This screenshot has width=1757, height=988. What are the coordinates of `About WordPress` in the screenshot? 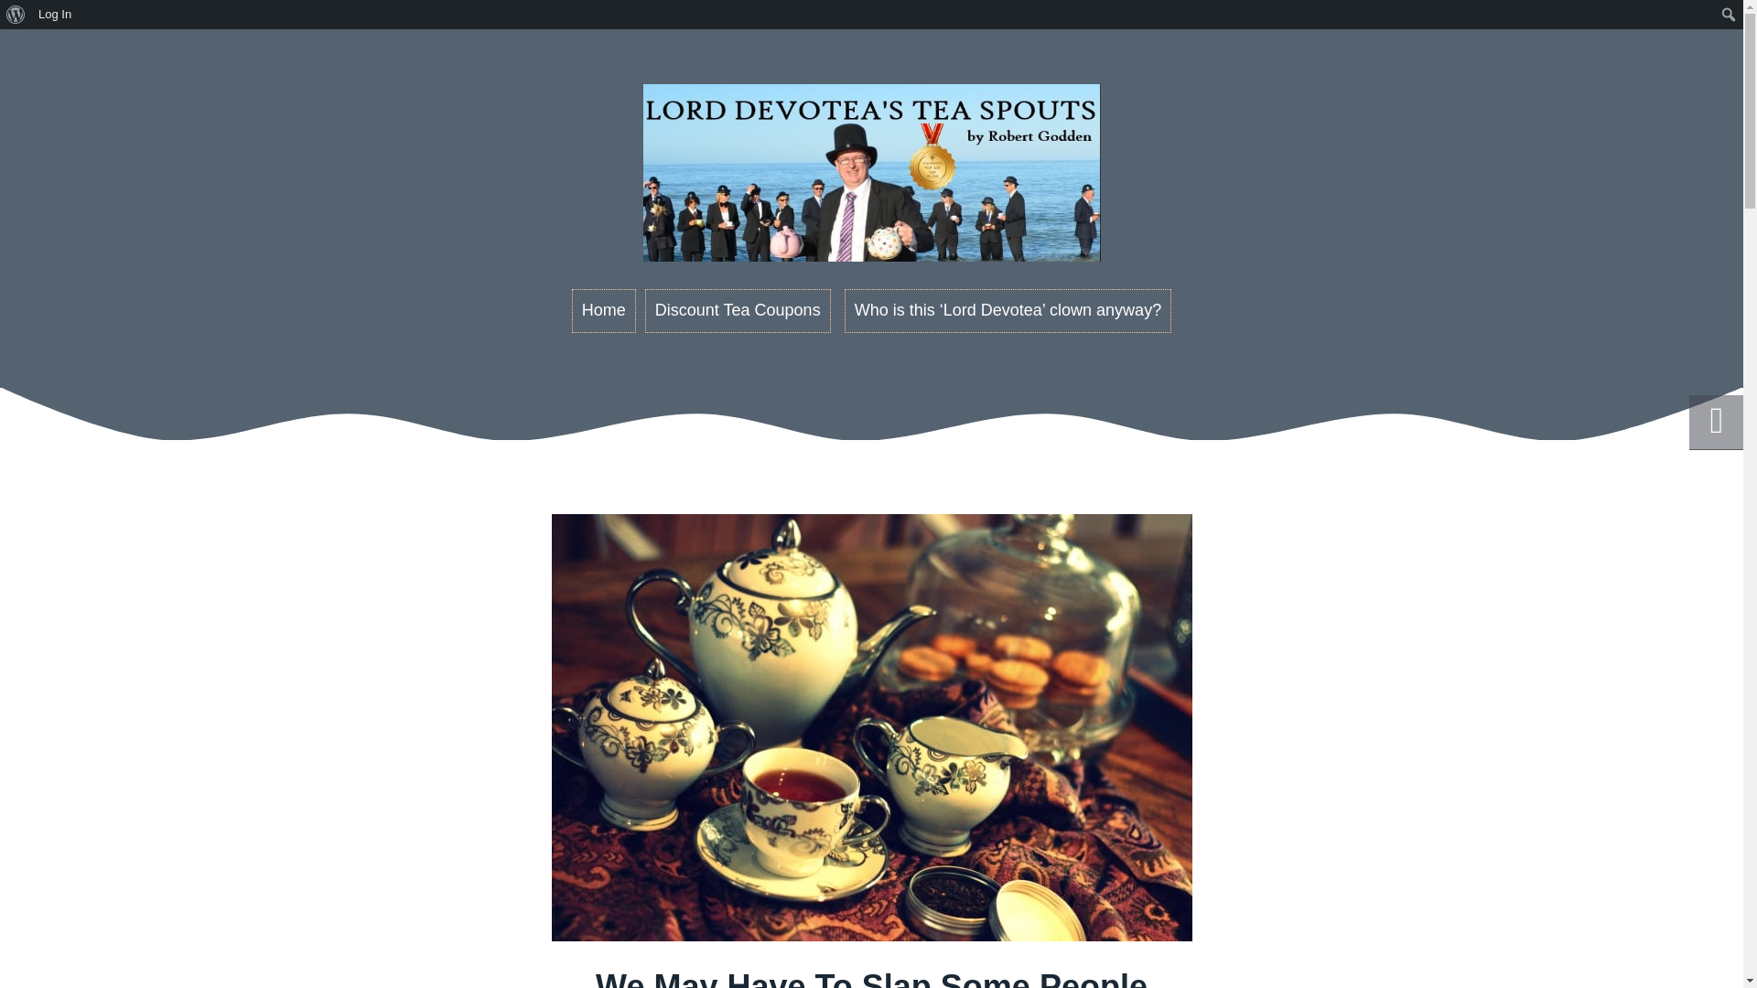 It's located at (16, 15).